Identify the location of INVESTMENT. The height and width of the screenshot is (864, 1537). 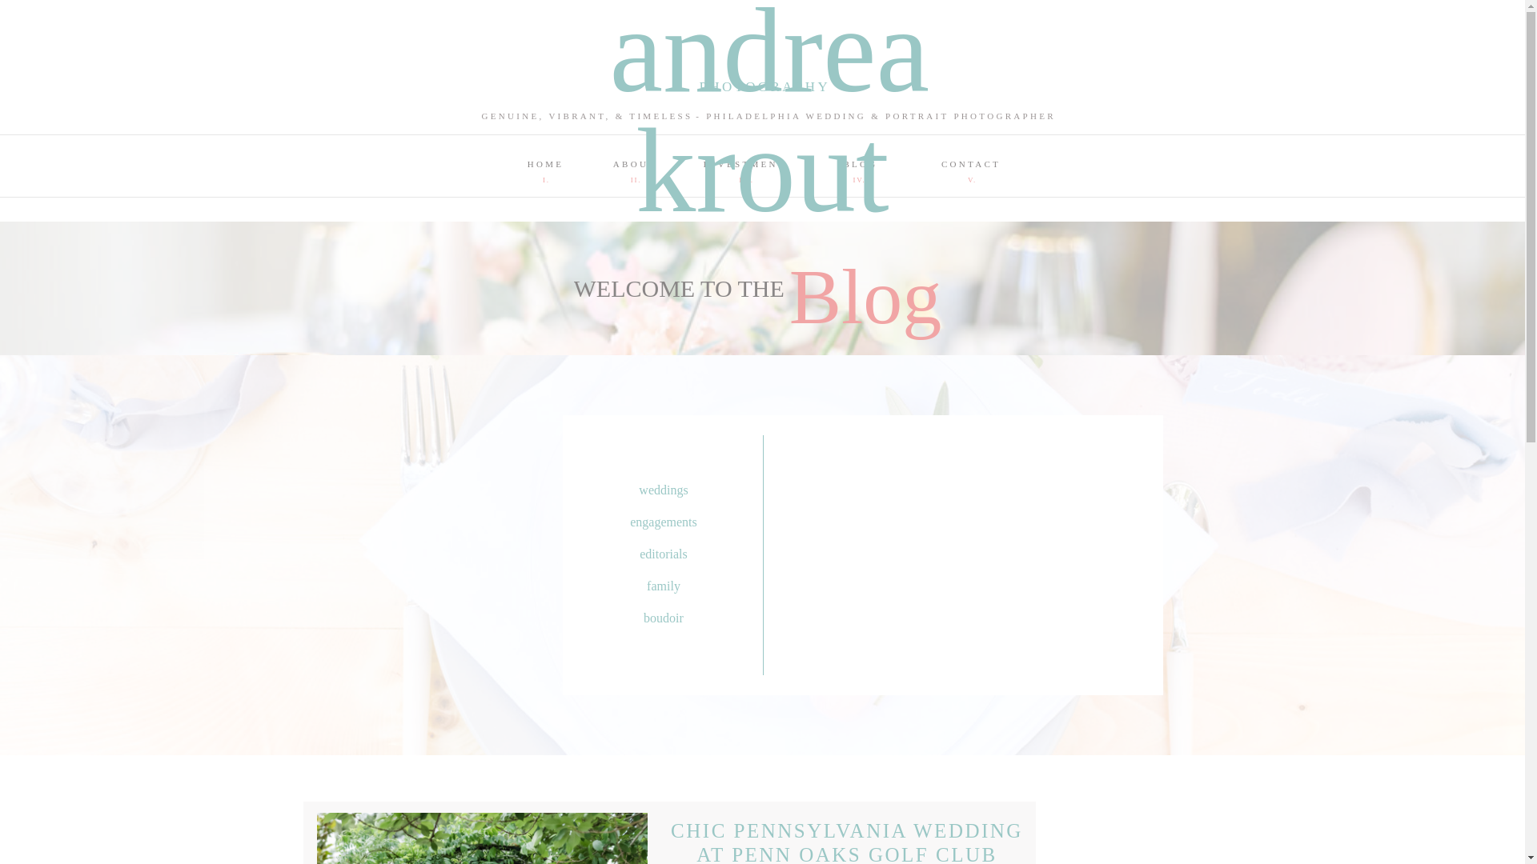
(744, 162).